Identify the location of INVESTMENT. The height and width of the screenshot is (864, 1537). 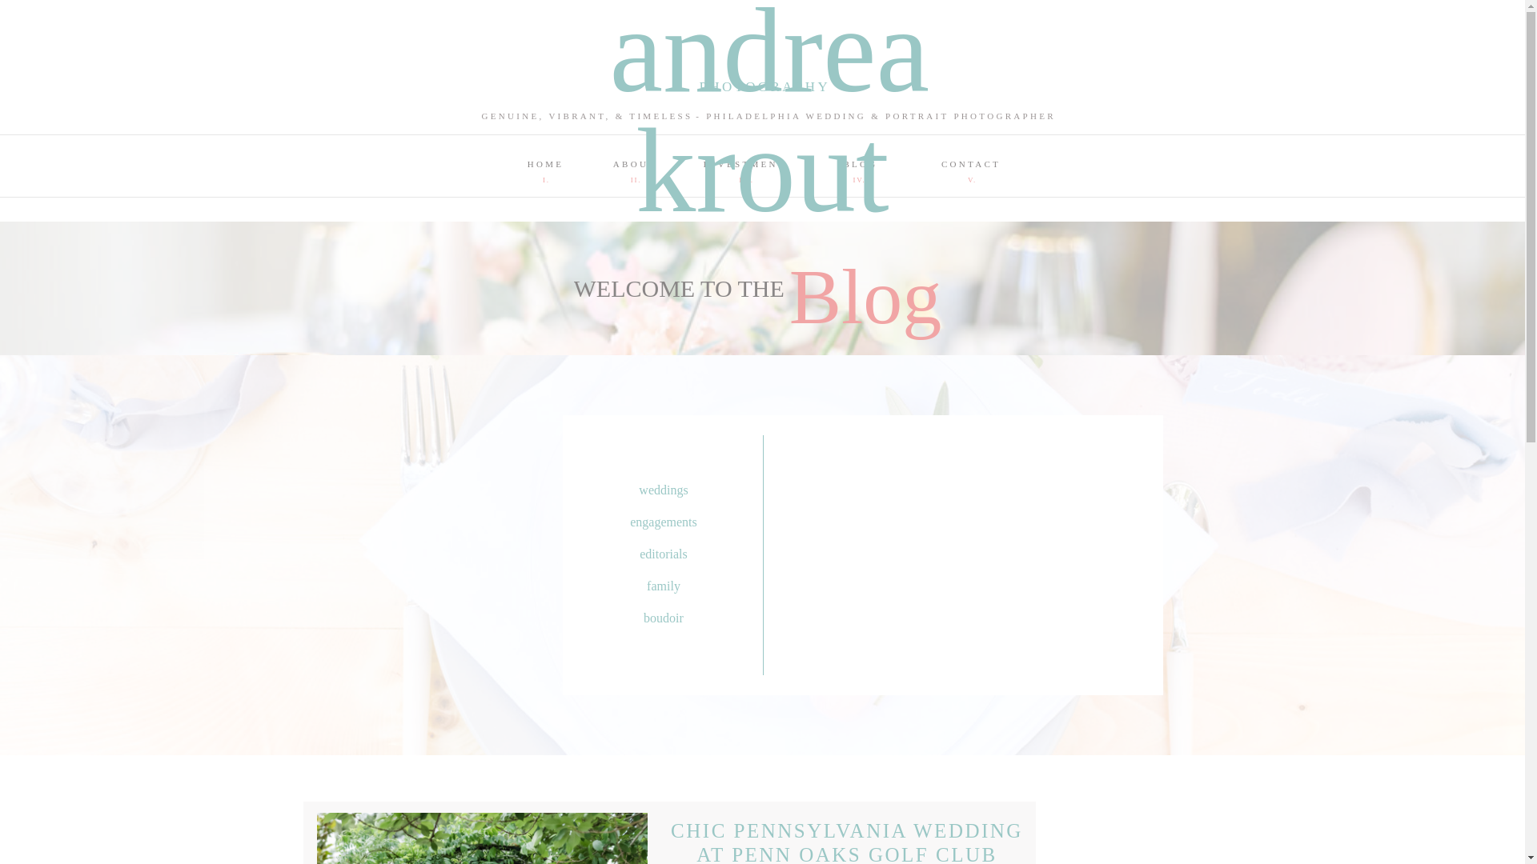
(744, 162).